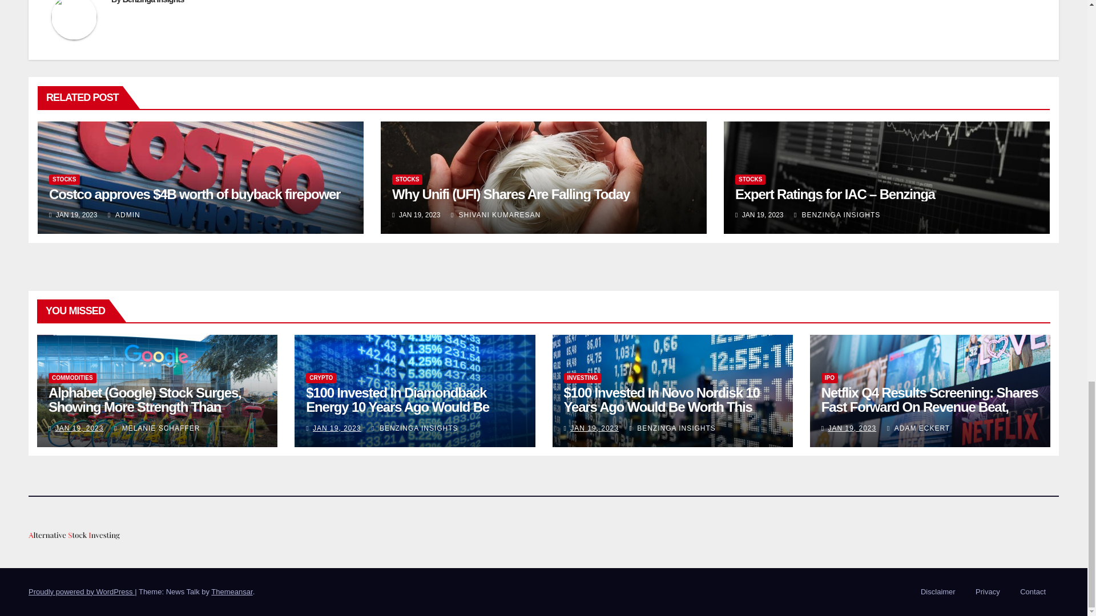 The width and height of the screenshot is (1096, 616). What do you see at coordinates (65, 179) in the screenshot?
I see `STOCKS` at bounding box center [65, 179].